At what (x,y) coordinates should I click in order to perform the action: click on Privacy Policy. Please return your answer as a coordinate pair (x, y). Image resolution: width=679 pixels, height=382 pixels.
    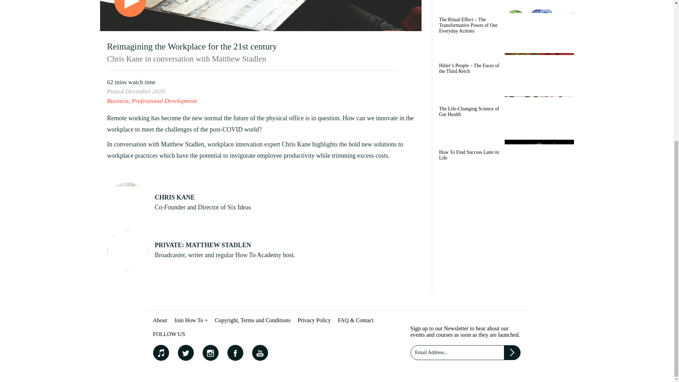
    Looking at the image, I should click on (314, 320).